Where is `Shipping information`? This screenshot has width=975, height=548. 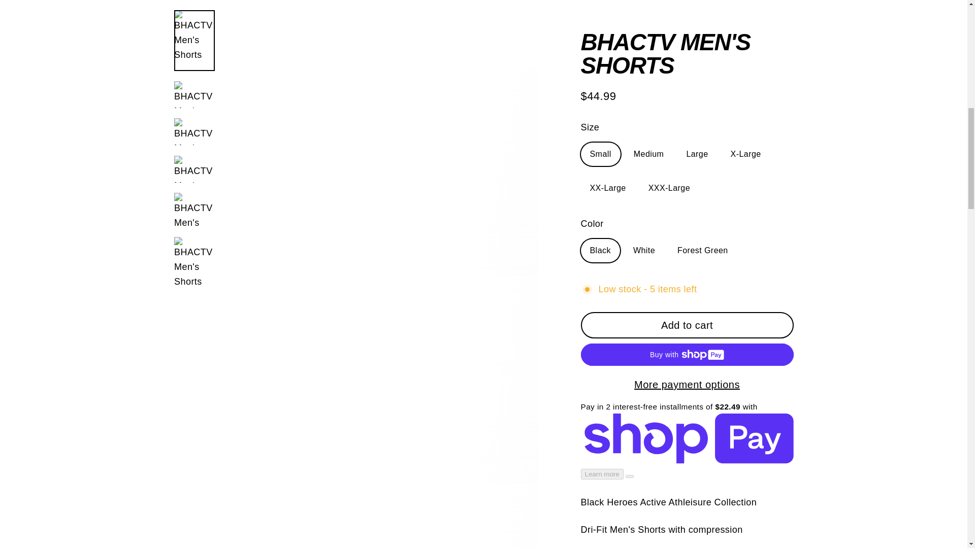 Shipping information is located at coordinates (109, 31).